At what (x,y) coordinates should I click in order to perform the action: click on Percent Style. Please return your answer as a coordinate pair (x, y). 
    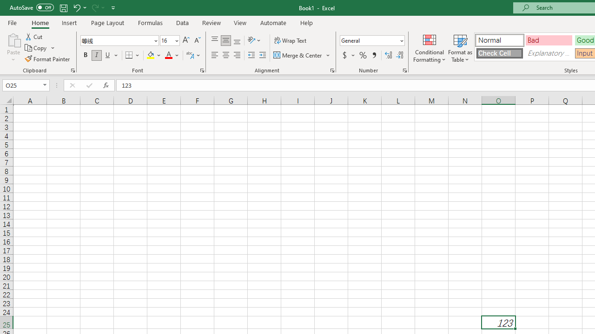
    Looking at the image, I should click on (363, 56).